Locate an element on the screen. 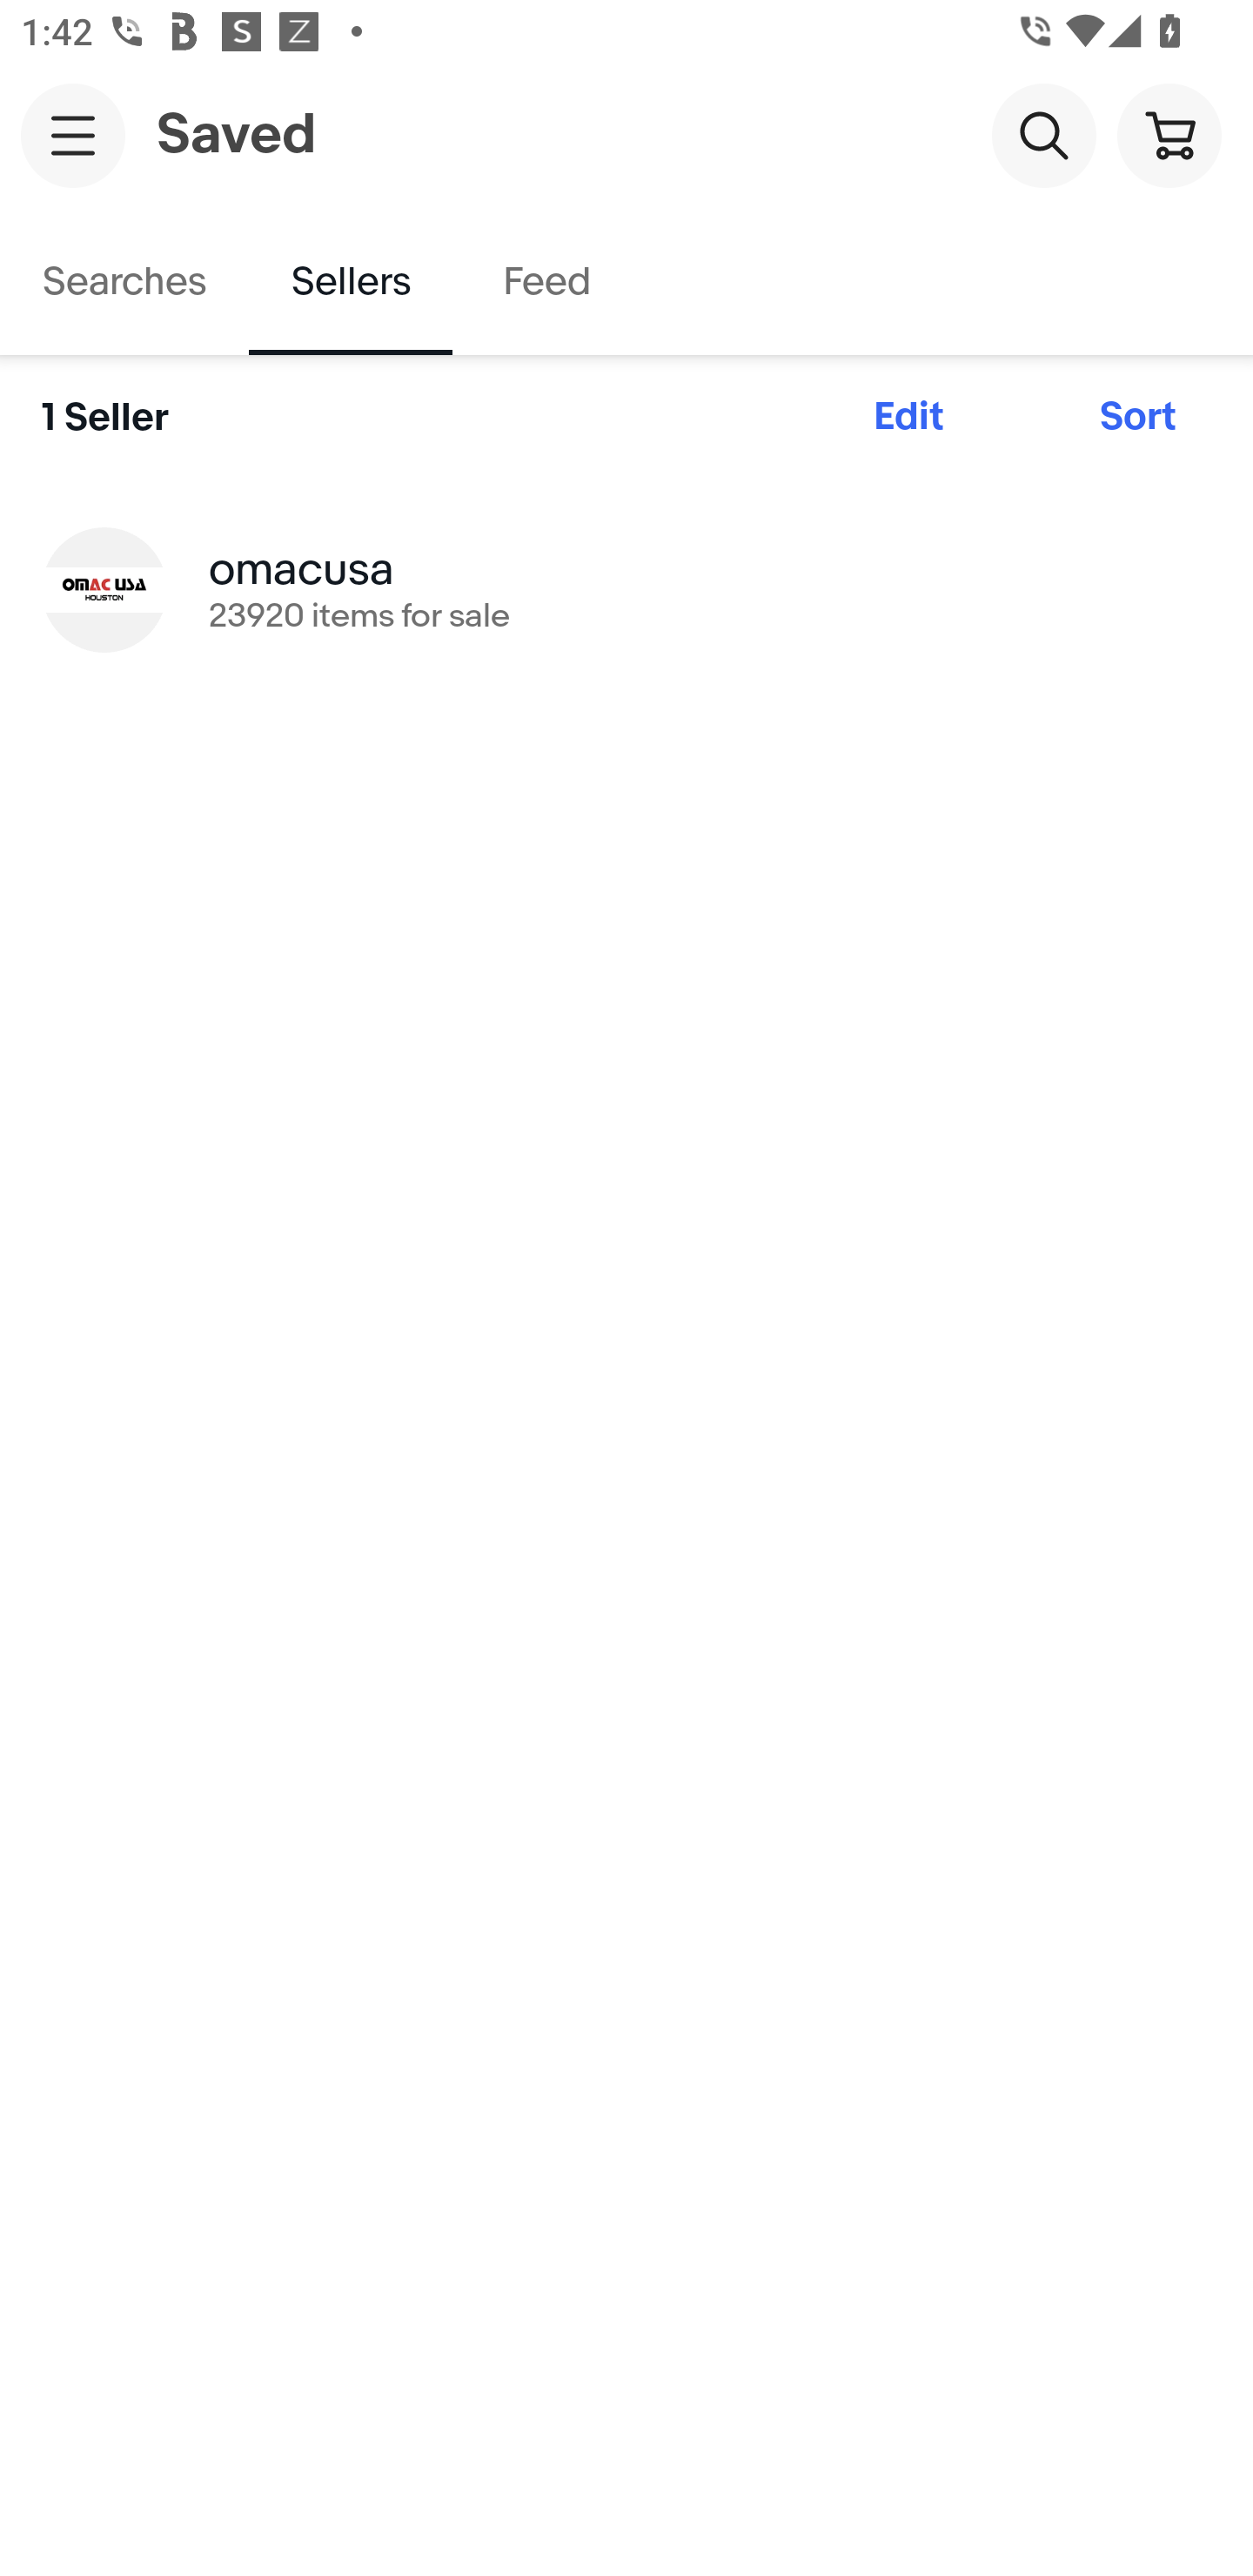 The height and width of the screenshot is (2576, 1253). Cart button shopping cart is located at coordinates (1169, 134).